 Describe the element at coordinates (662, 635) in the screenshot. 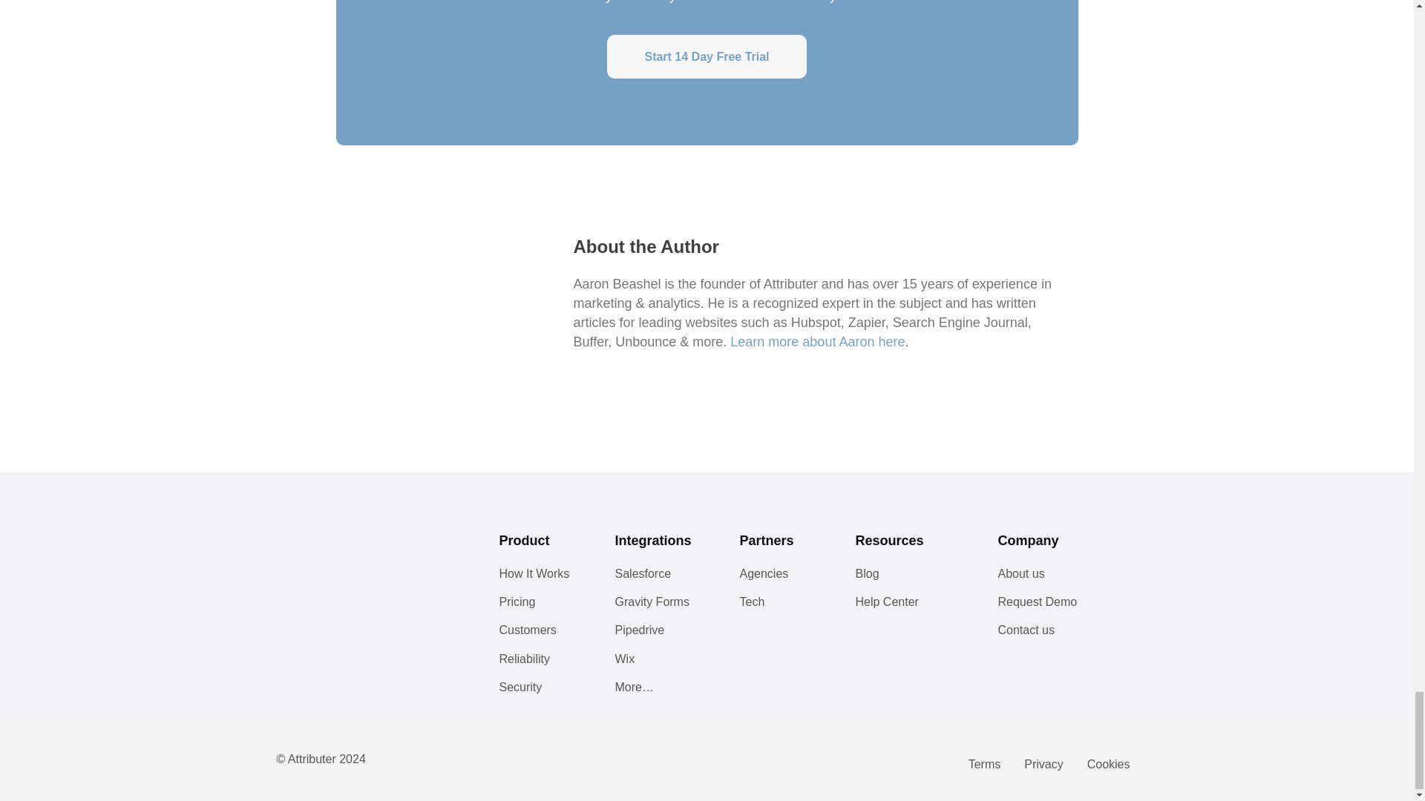

I see `Pipedrive` at that location.